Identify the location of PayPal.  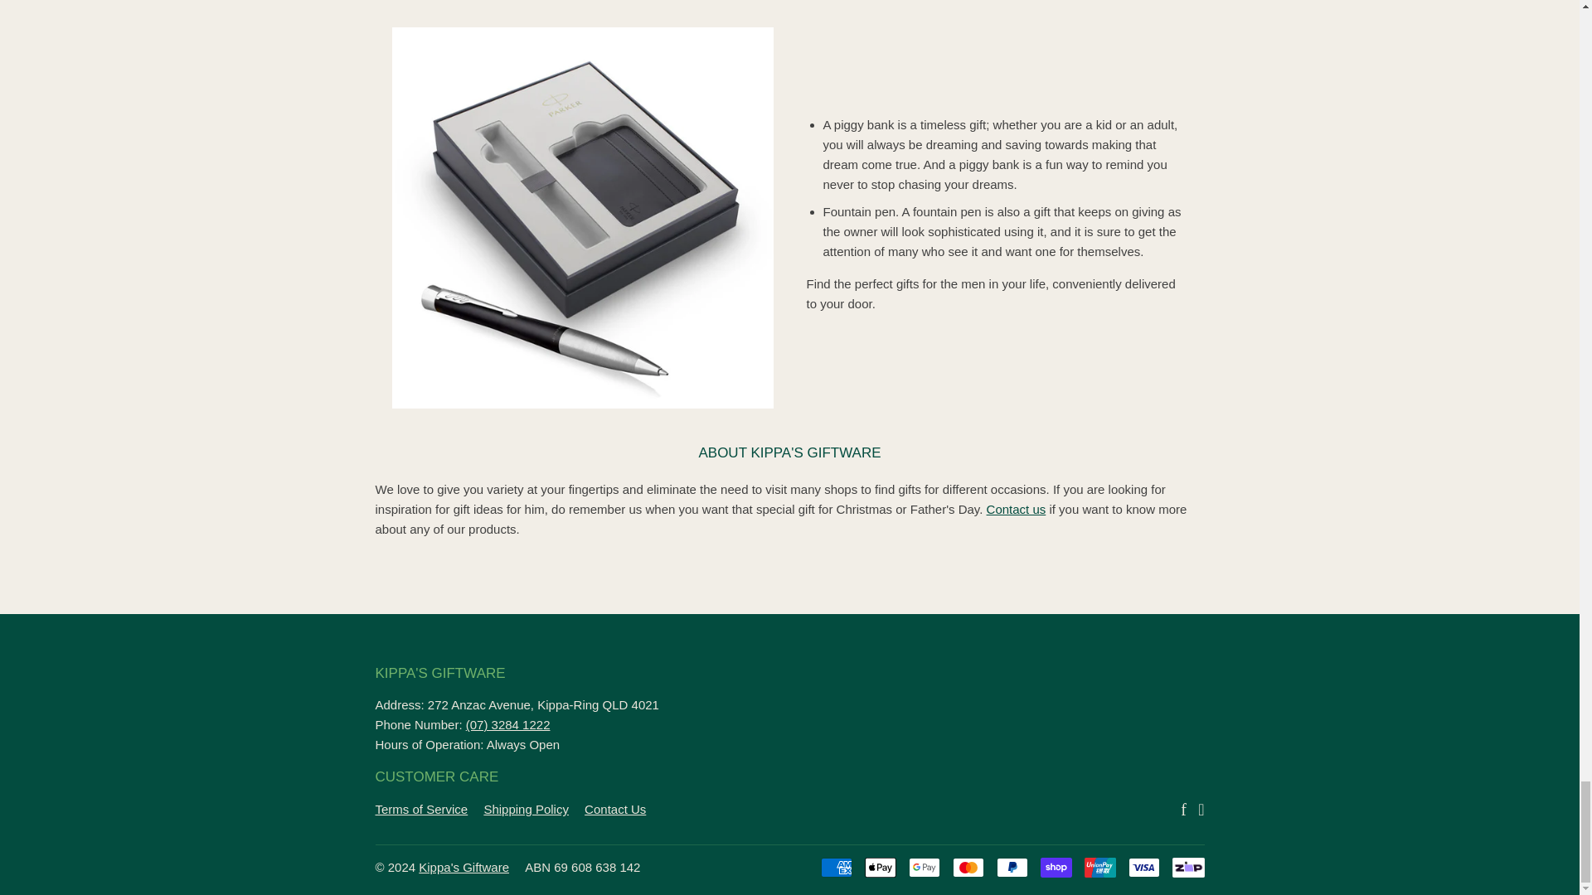
(1012, 867).